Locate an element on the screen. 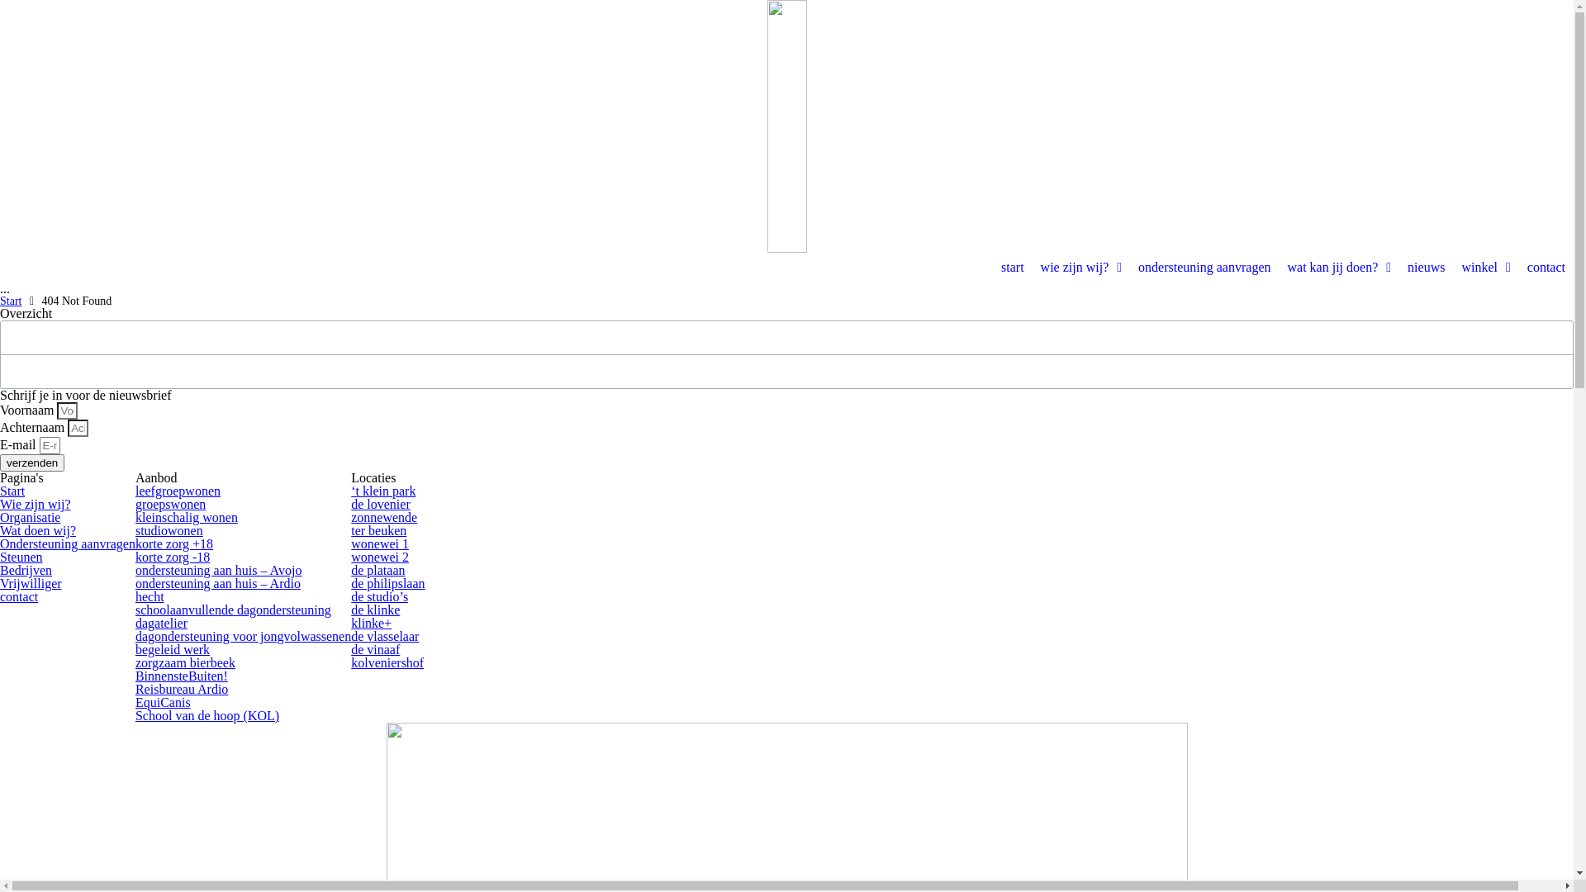 The height and width of the screenshot is (892, 1586). zonnewende is located at coordinates (383, 517).